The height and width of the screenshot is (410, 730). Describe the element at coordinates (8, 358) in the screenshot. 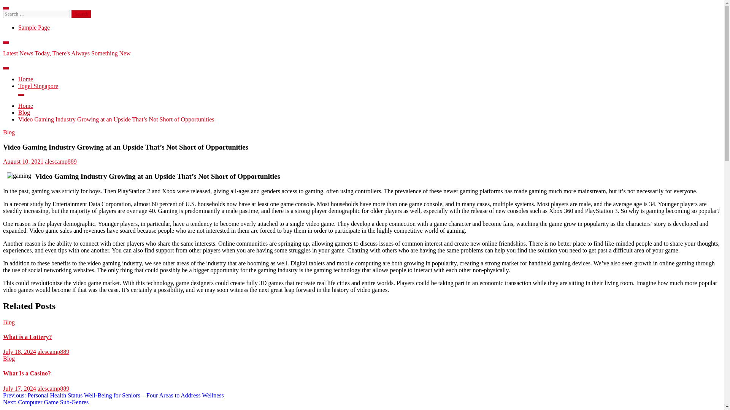

I see `Blog` at that location.